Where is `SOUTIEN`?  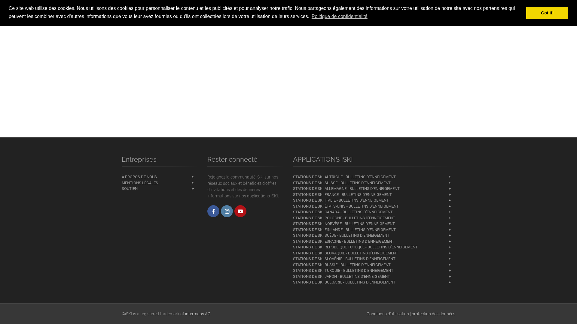
SOUTIEN is located at coordinates (160, 189).